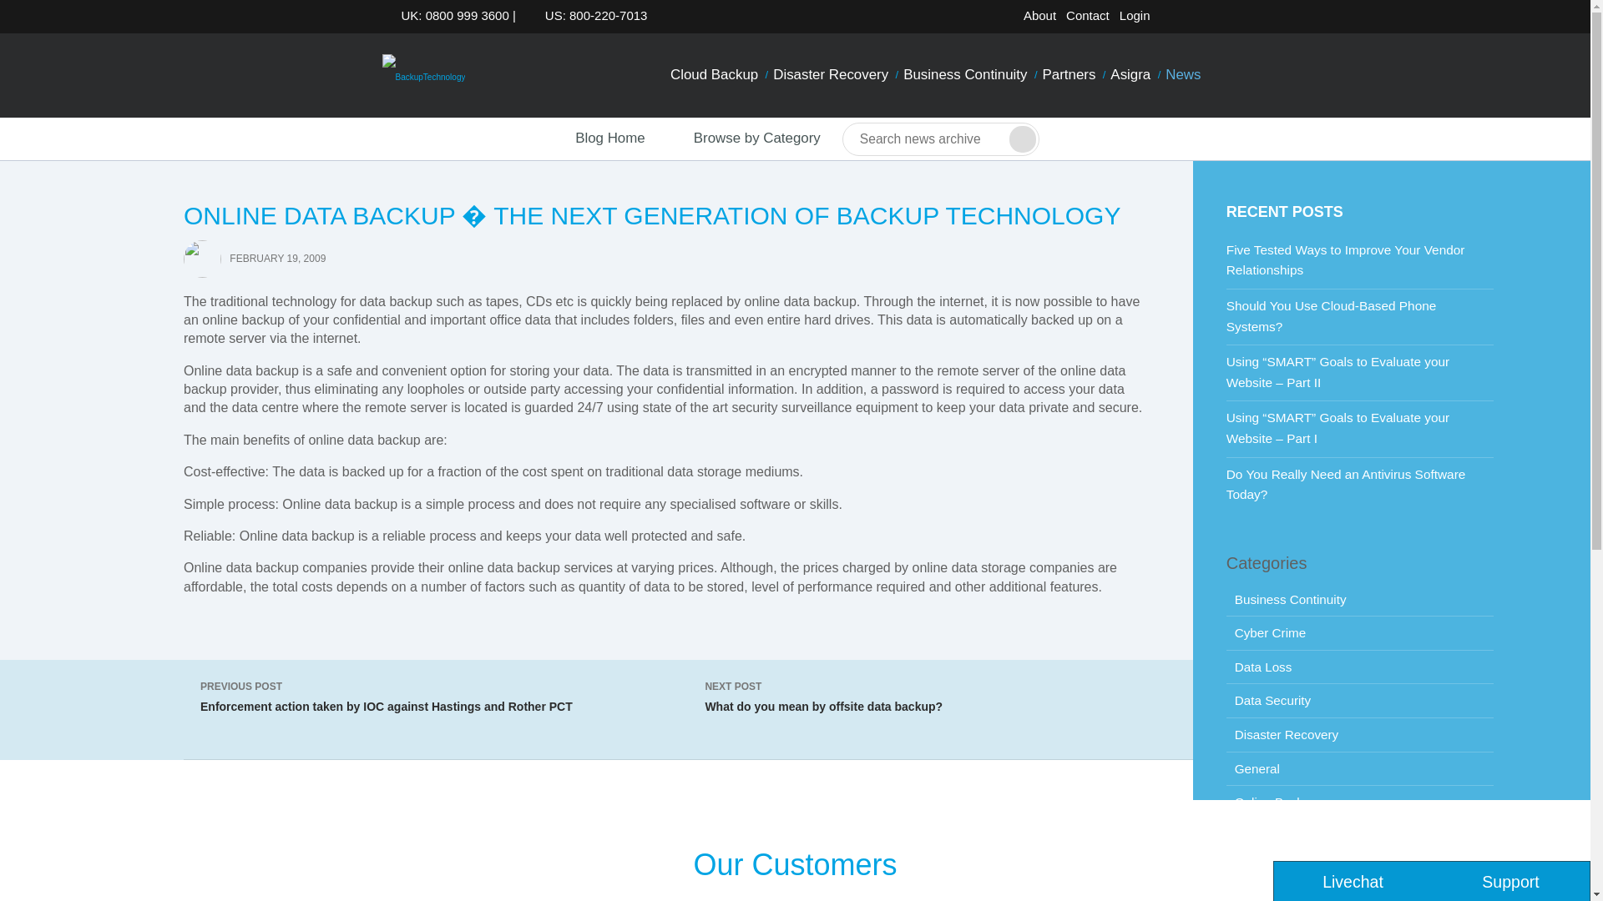 This screenshot has width=1603, height=901. I want to click on Blog Home, so click(594, 138).